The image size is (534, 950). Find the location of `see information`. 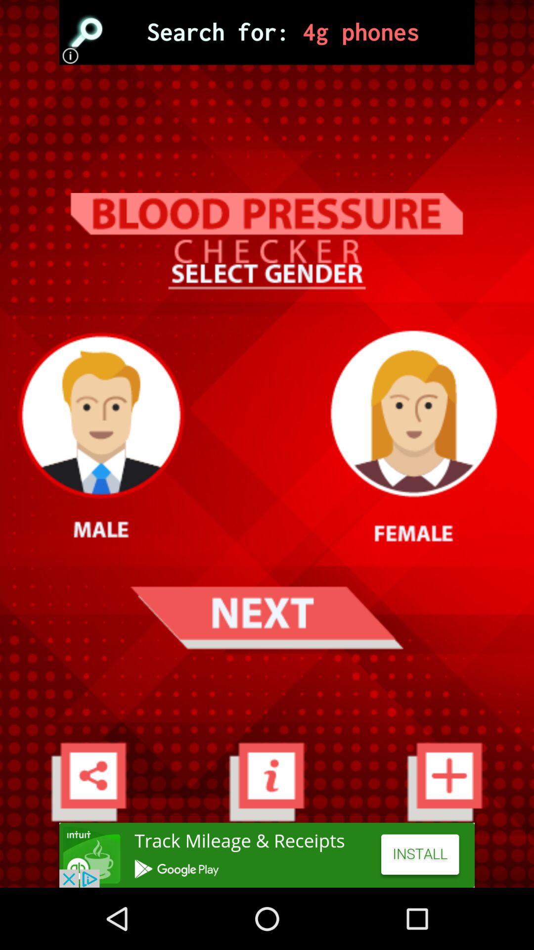

see information is located at coordinates (267, 782).